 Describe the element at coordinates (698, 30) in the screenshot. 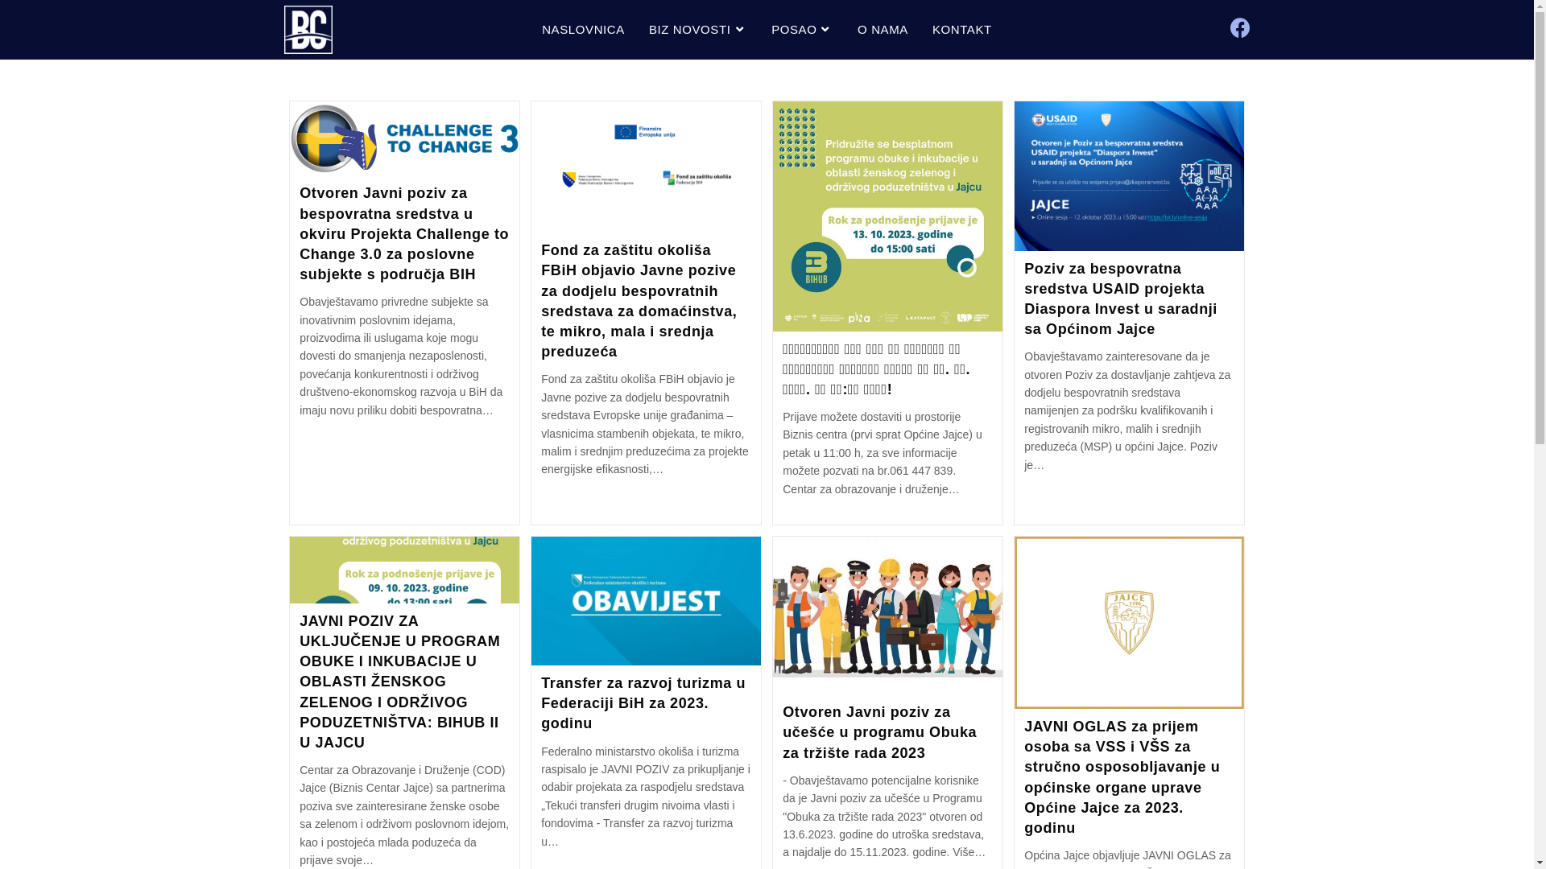

I see `BIZ NOVOSTI` at that location.